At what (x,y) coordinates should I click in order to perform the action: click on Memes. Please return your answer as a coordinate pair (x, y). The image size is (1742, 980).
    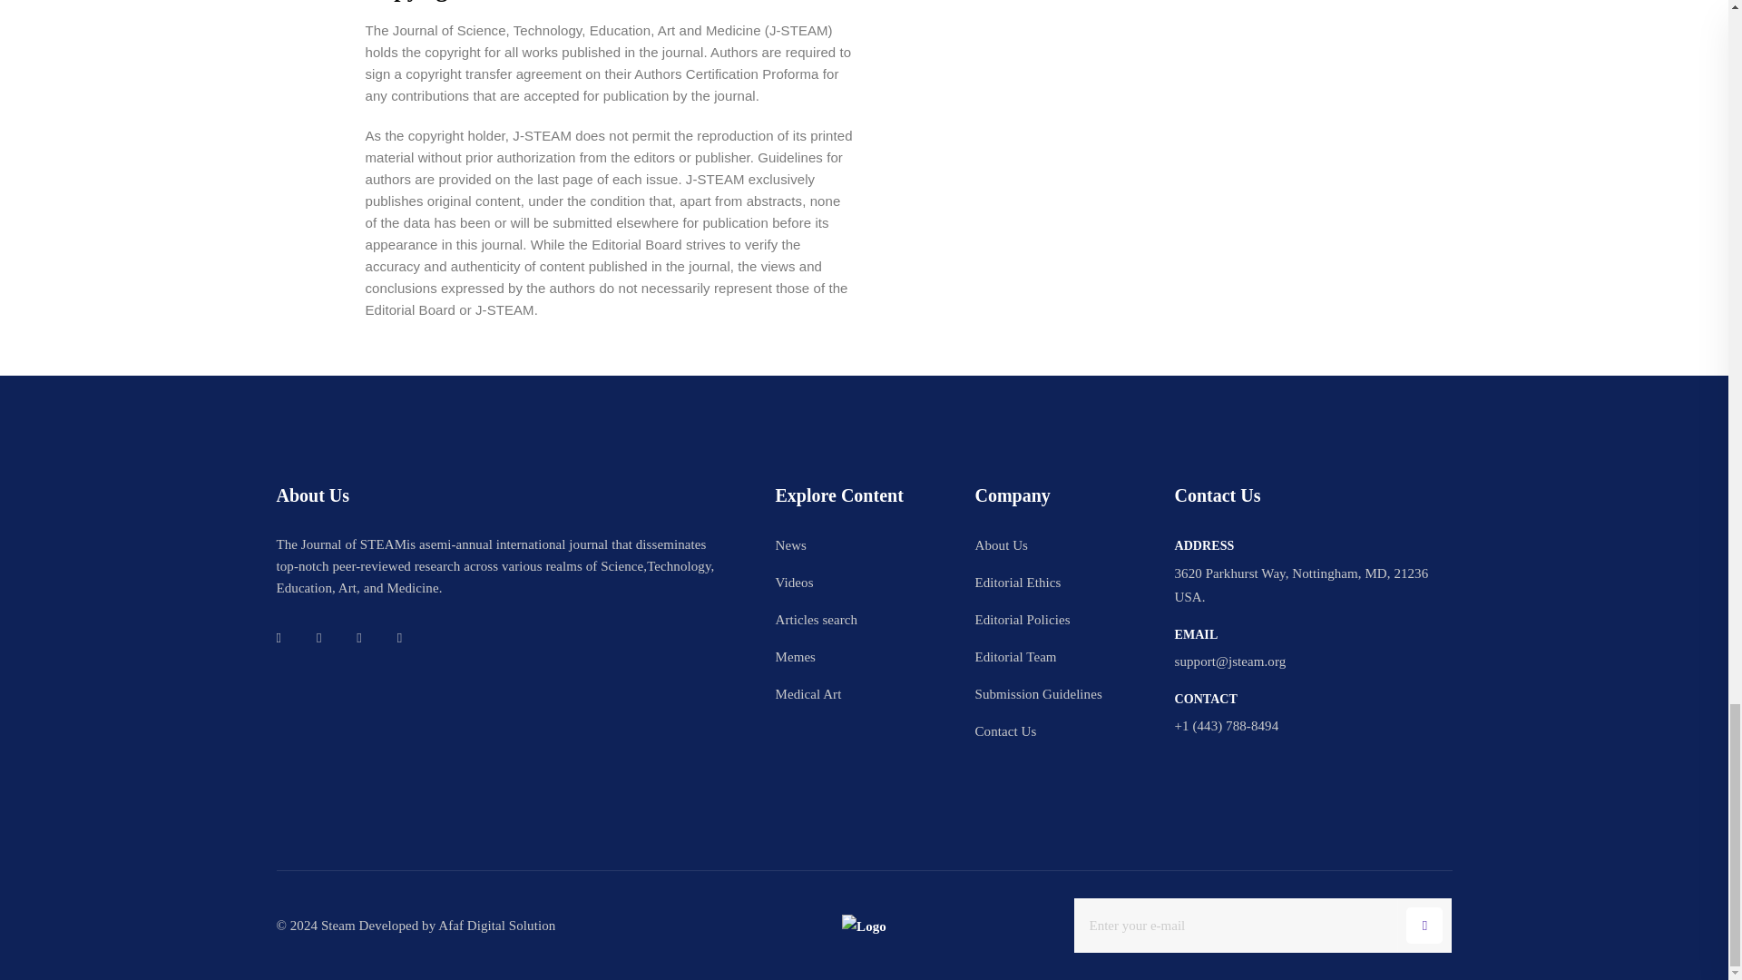
    Looking at the image, I should click on (795, 656).